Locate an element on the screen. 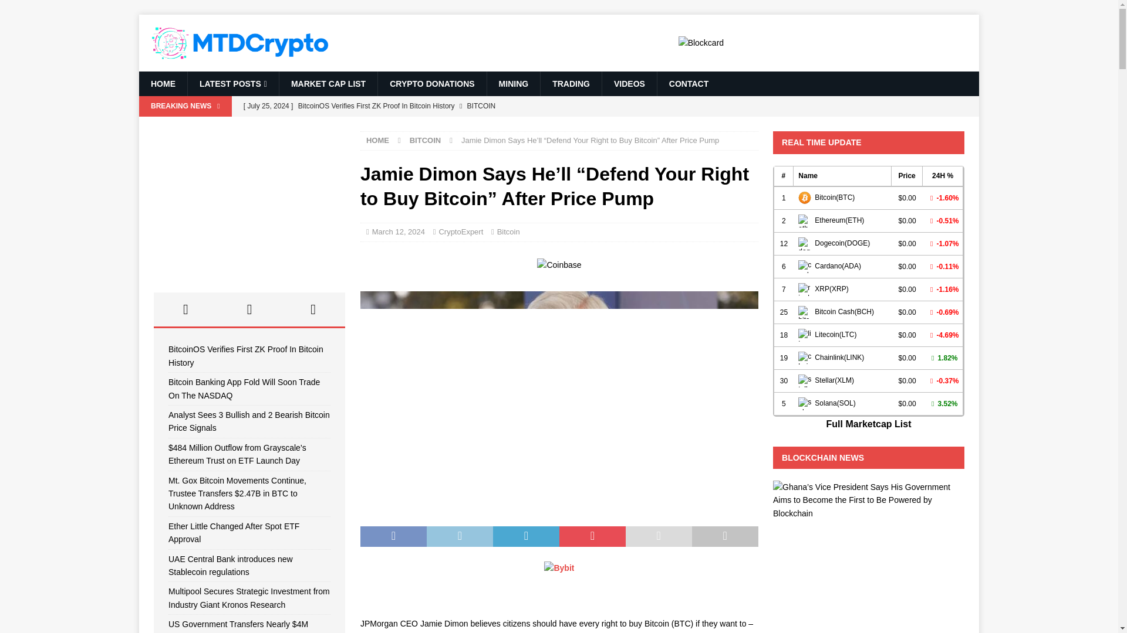  VIDEOS is located at coordinates (629, 84).